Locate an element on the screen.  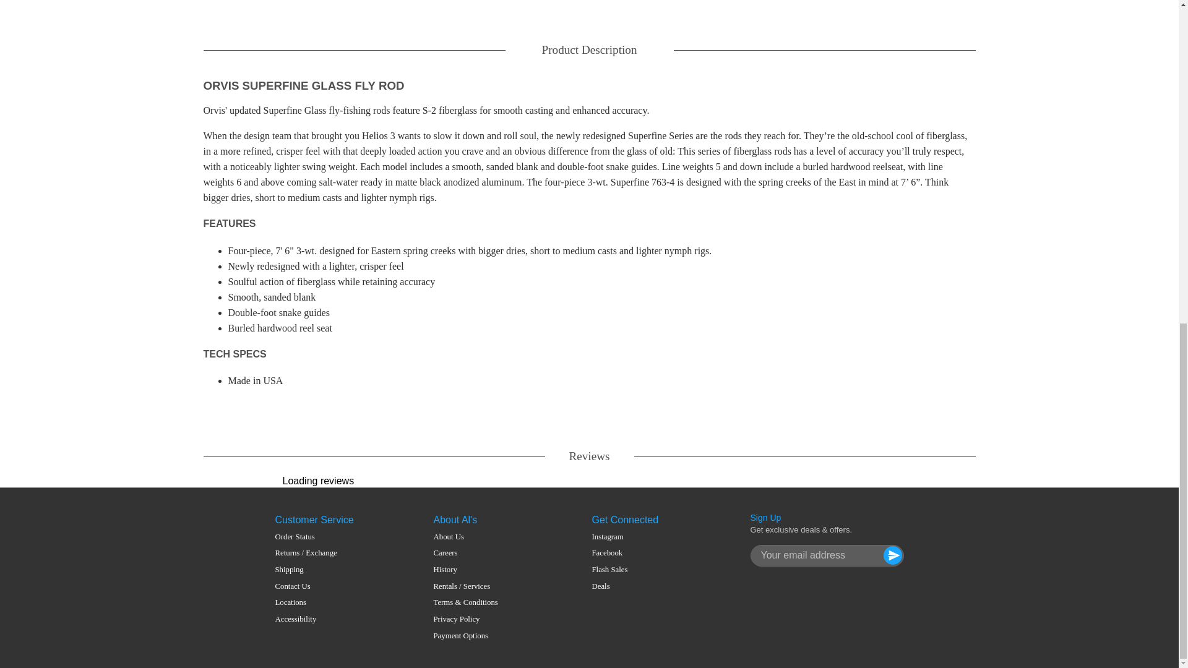
Careers is located at coordinates (465, 553).